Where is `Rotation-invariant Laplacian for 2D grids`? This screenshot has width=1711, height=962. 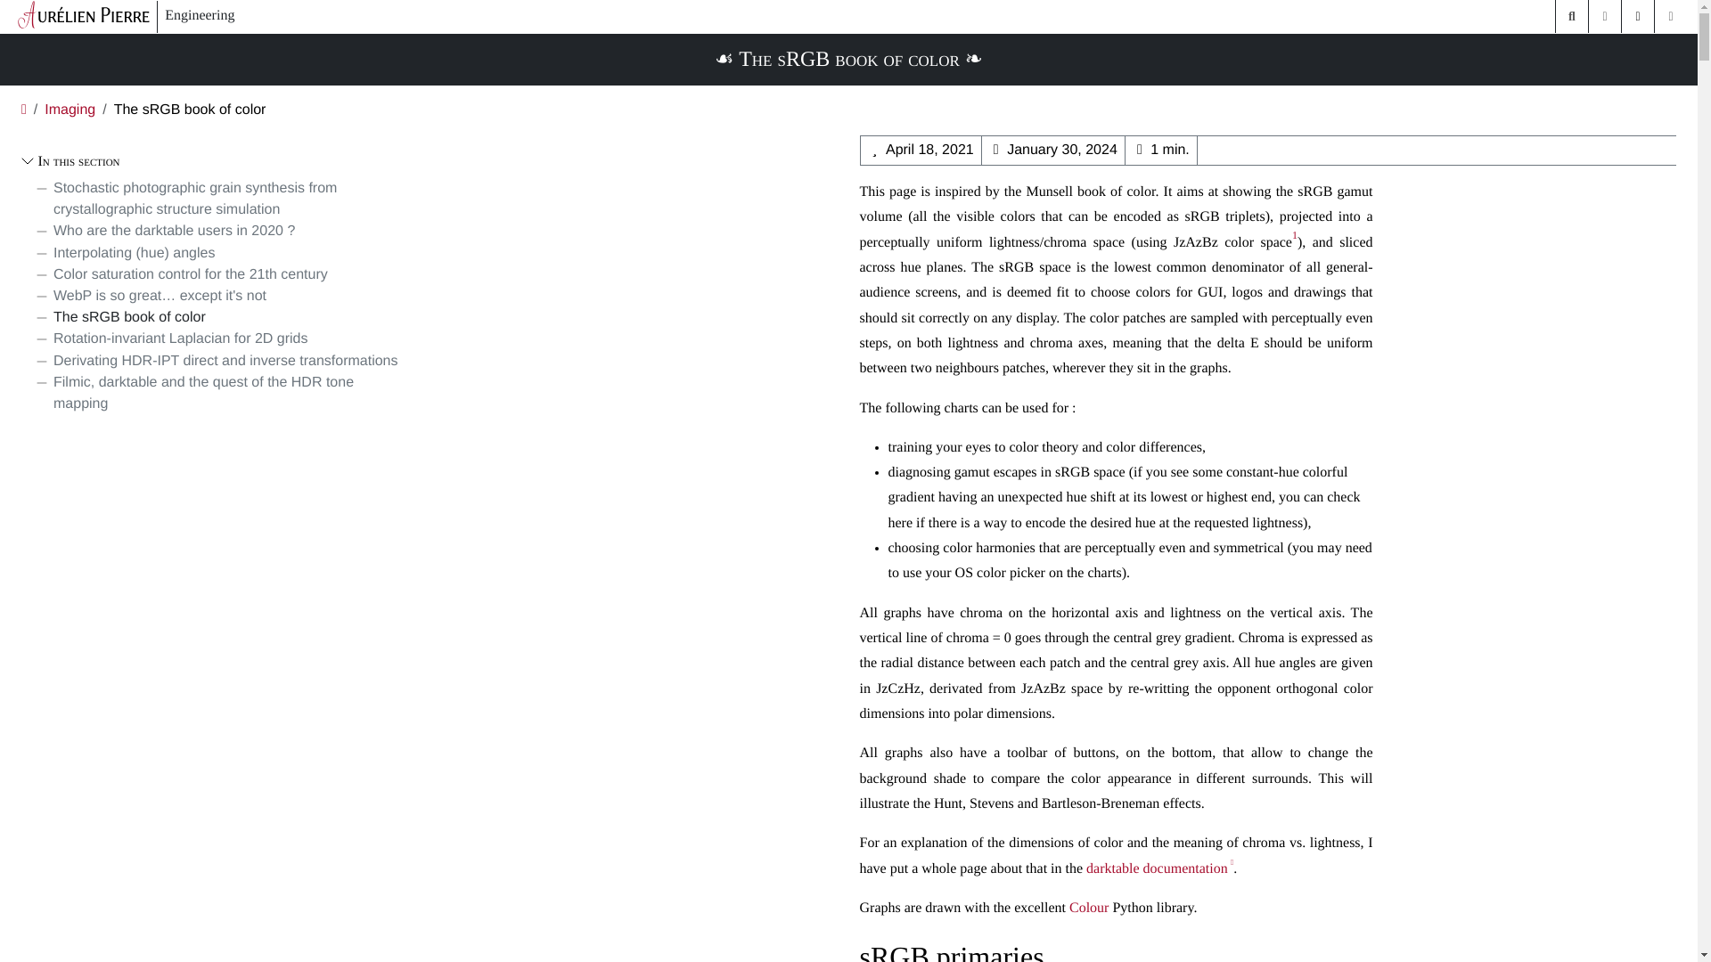
Rotation-invariant Laplacian for 2D grids is located at coordinates (169, 339).